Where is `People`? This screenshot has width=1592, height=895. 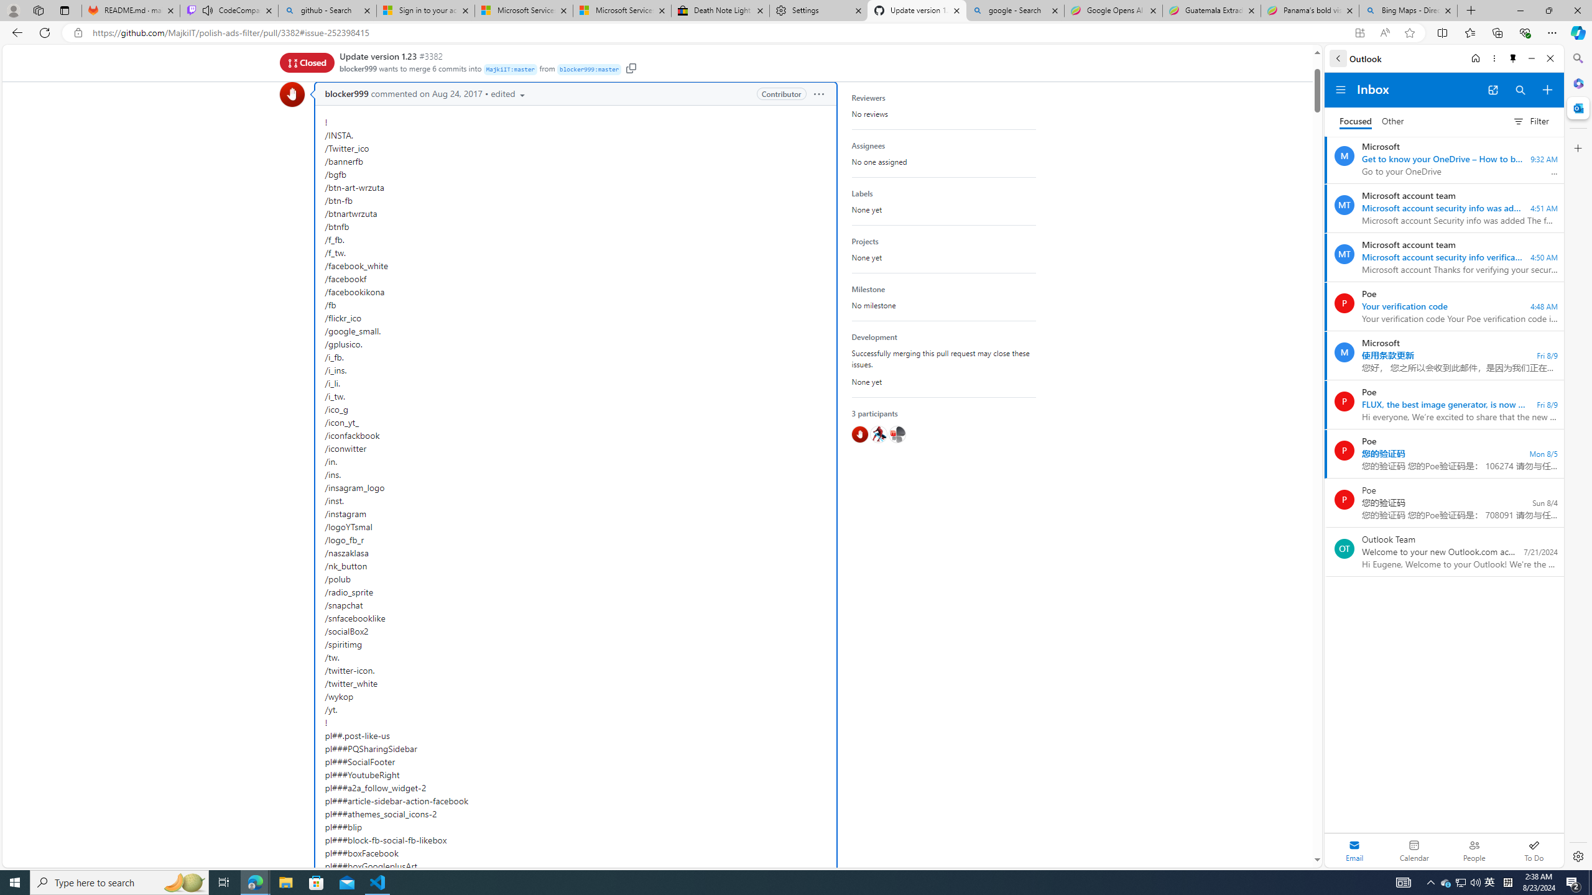 People is located at coordinates (1474, 850).